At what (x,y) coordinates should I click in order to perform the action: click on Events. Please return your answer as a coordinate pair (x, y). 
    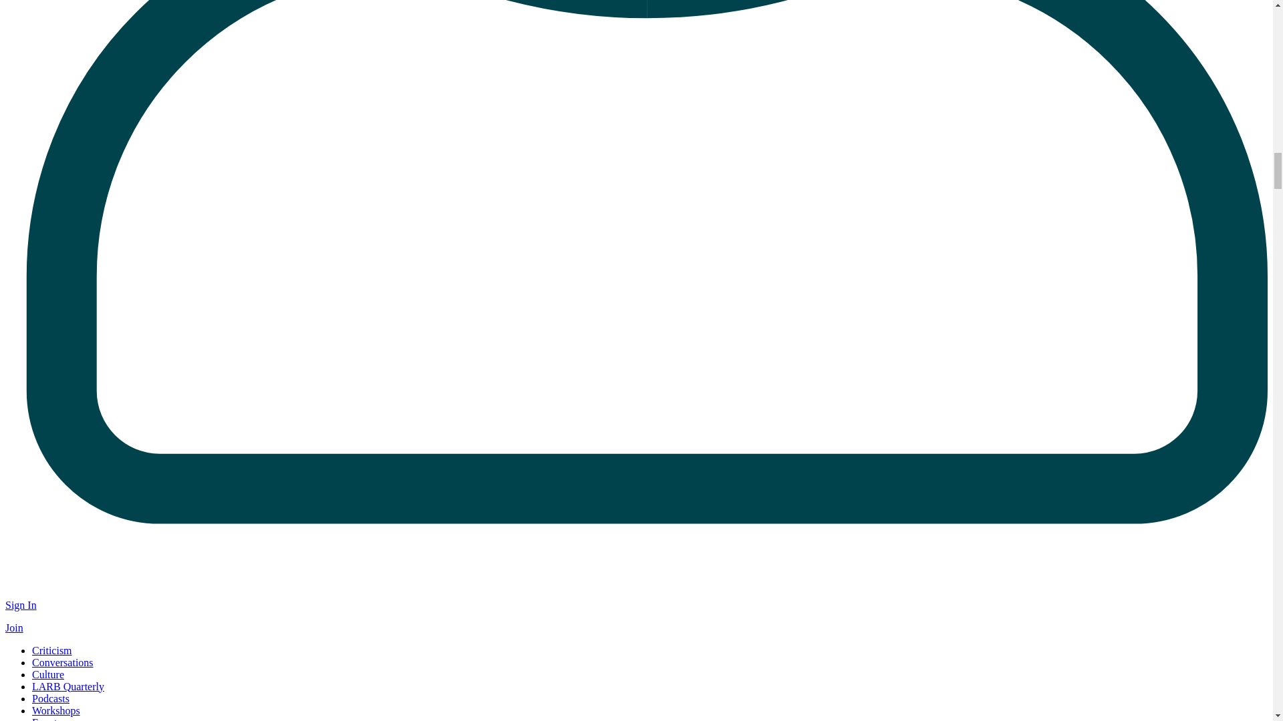
    Looking at the image, I should click on (47, 718).